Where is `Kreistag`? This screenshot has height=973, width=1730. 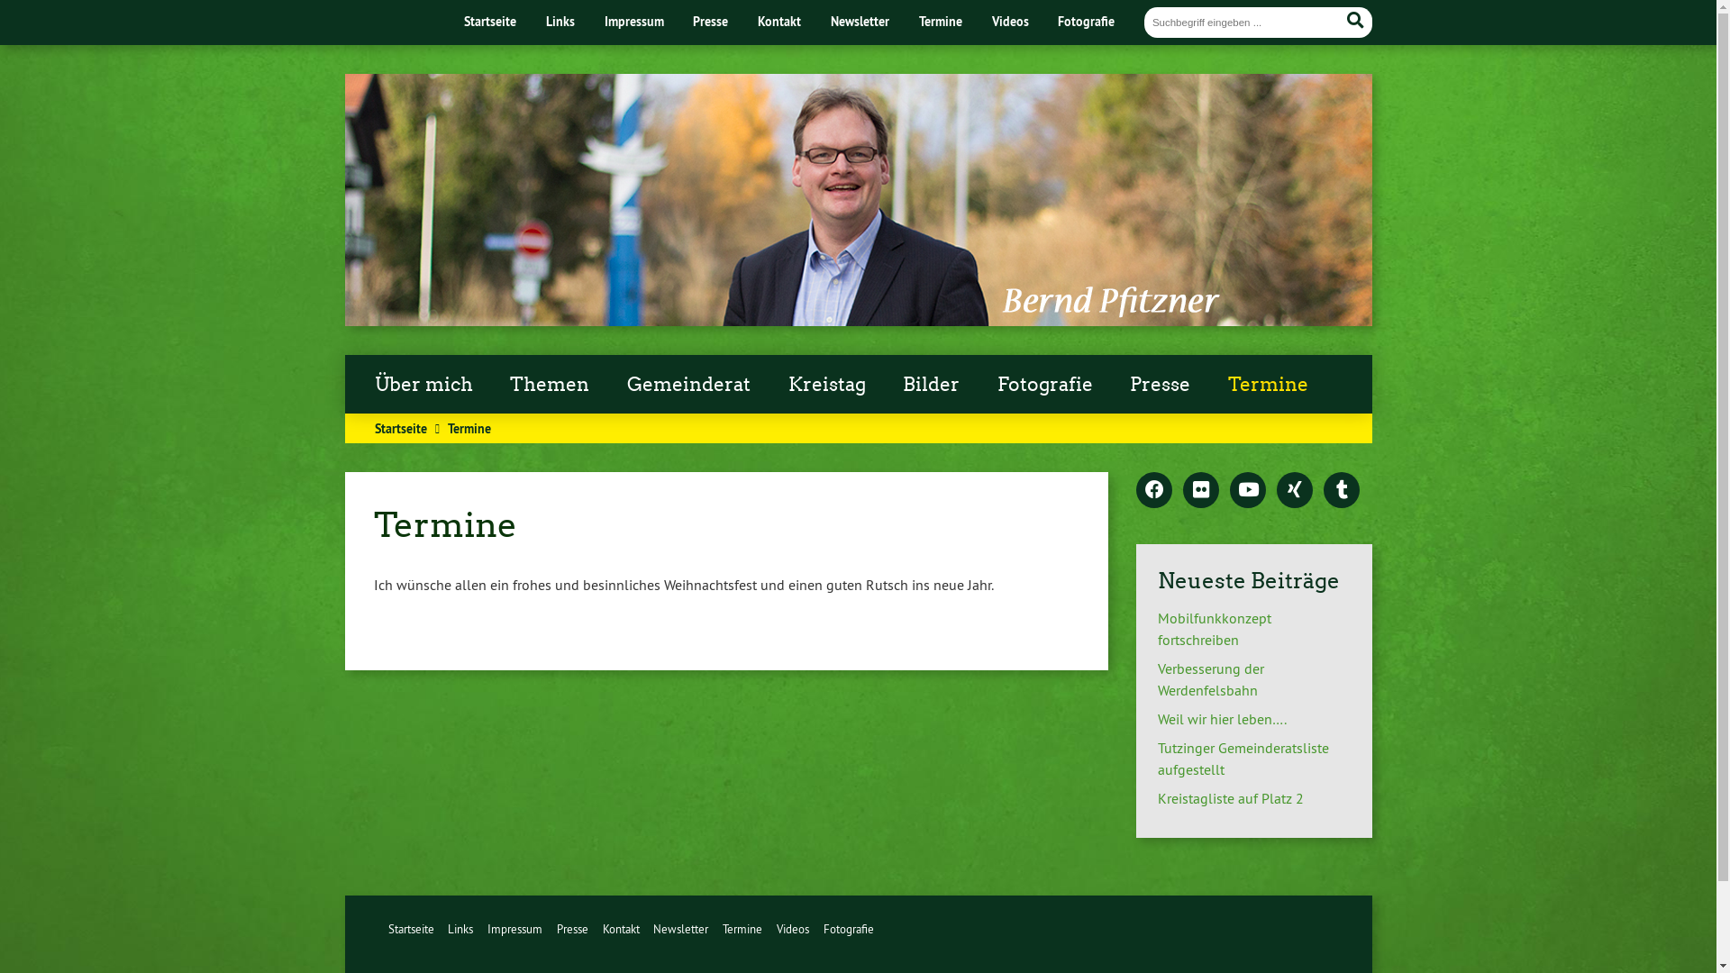 Kreistag is located at coordinates (827, 385).